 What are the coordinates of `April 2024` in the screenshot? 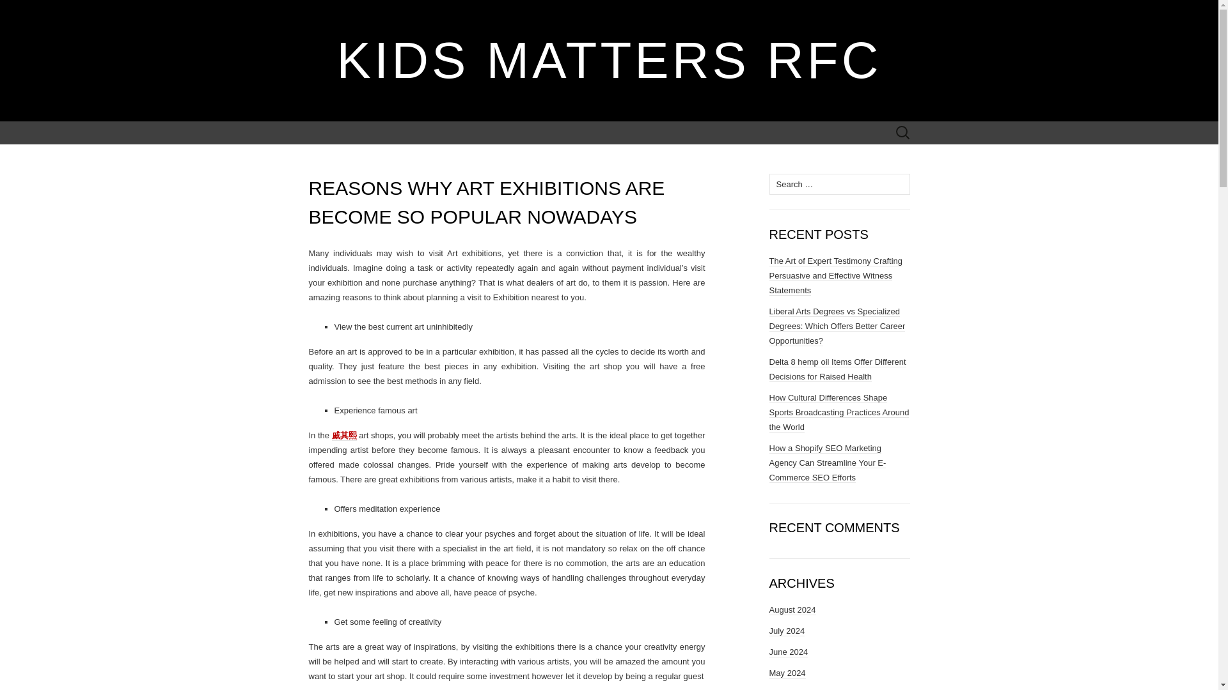 It's located at (787, 689).